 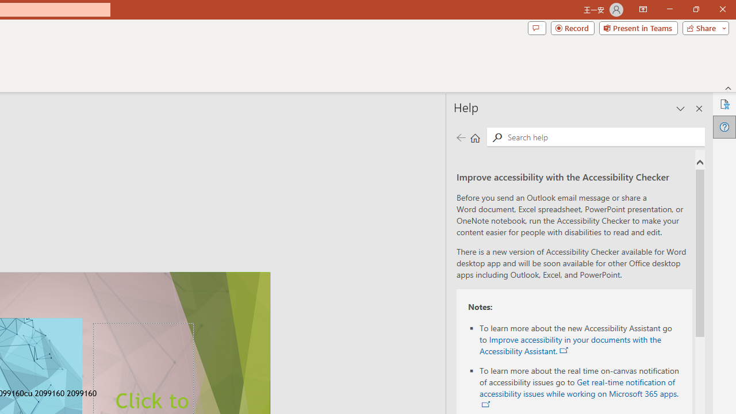 What do you see at coordinates (486, 103) in the screenshot?
I see `symbol_LLM.pdf` at bounding box center [486, 103].